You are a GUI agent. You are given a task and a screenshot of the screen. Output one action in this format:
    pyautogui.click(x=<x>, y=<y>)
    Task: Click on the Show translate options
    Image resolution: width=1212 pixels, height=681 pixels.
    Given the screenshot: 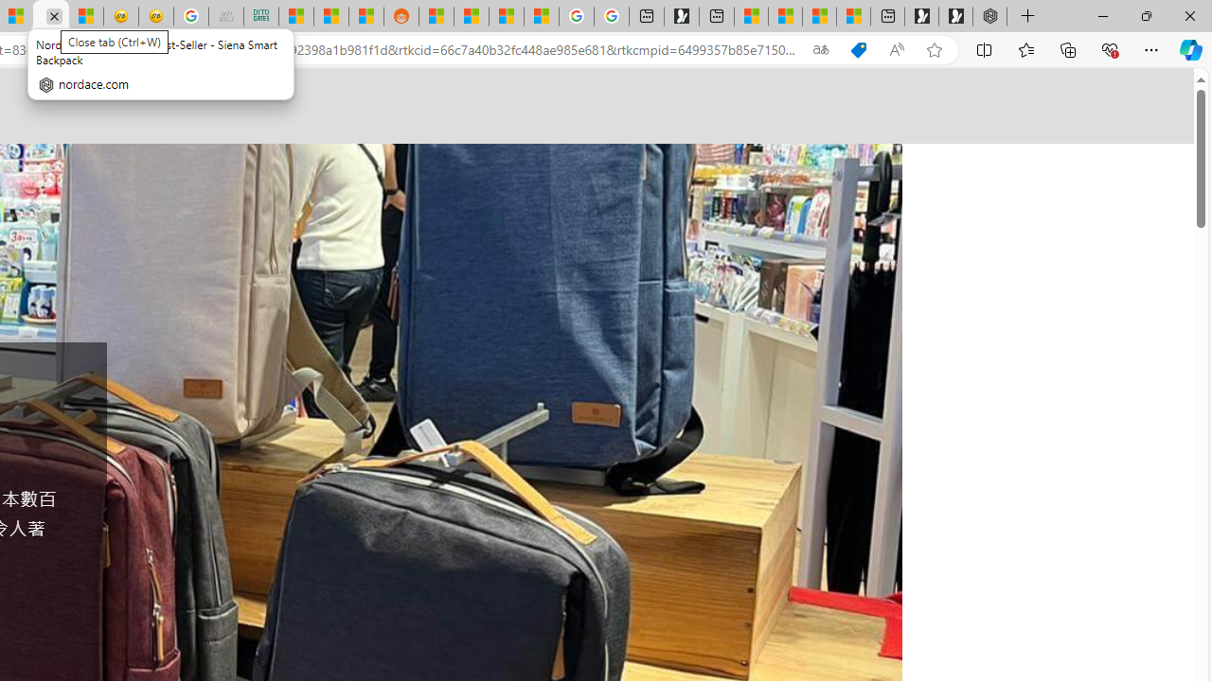 What is the action you would take?
    pyautogui.click(x=821, y=50)
    